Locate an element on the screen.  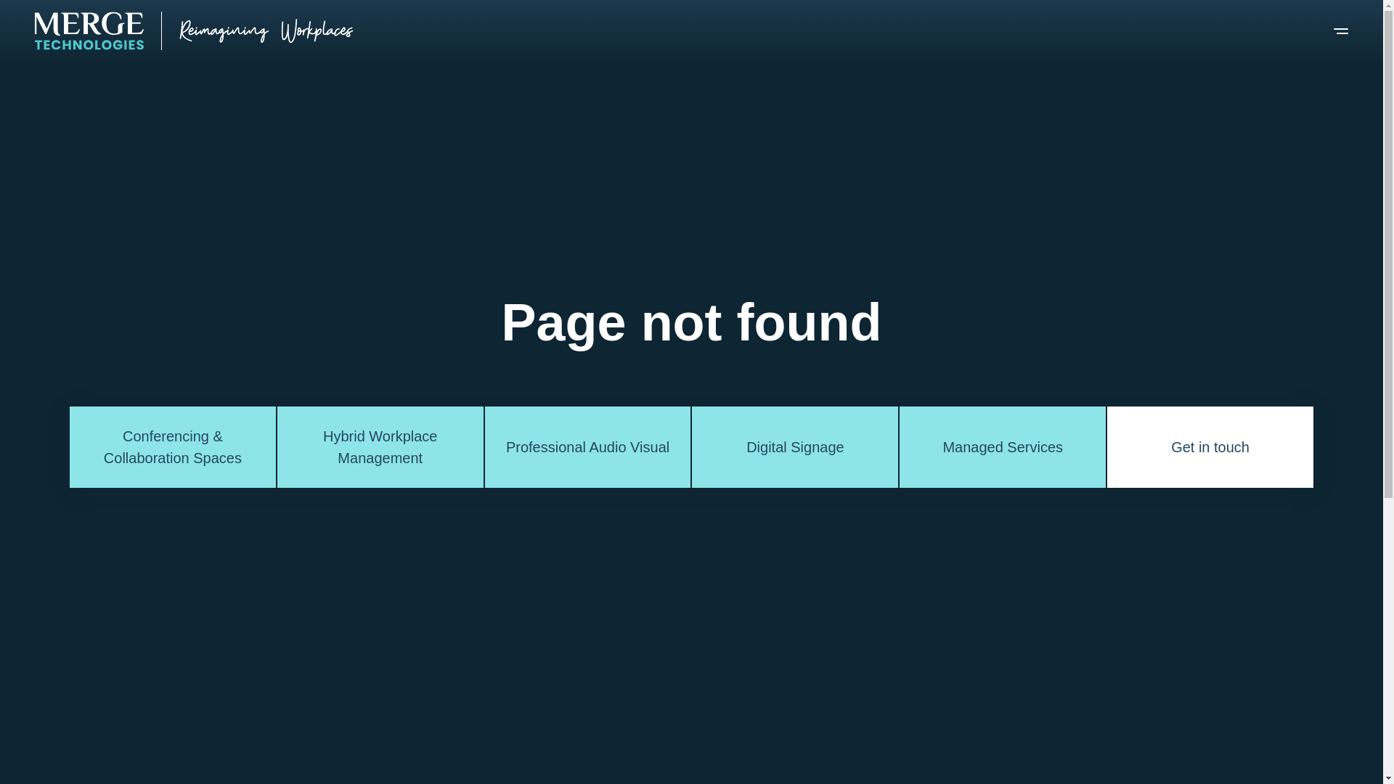
Conferencing & Collaboration Spaces is located at coordinates (173, 447).